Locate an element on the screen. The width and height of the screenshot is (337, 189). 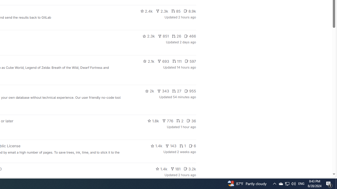
2 is located at coordinates (180, 121).